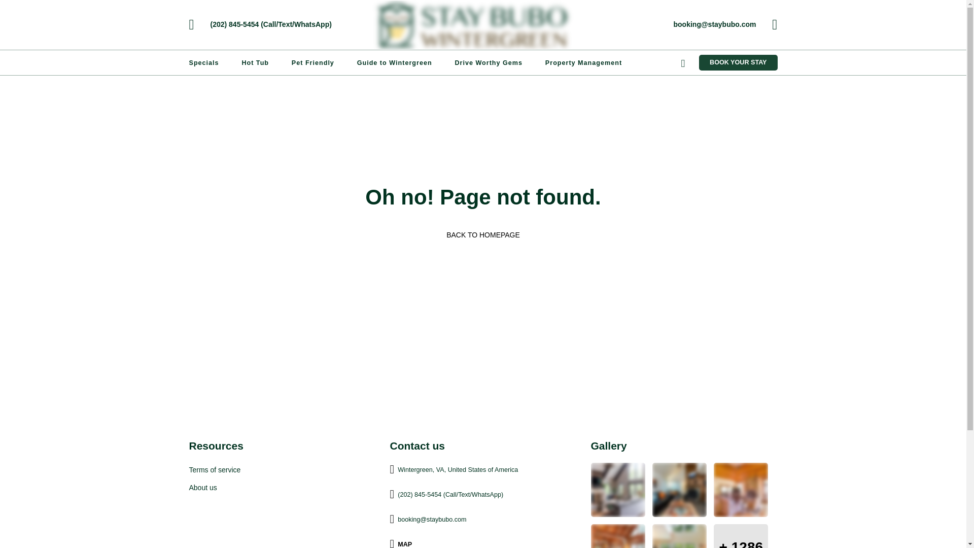 This screenshot has width=974, height=548. I want to click on Property Management, so click(583, 62).